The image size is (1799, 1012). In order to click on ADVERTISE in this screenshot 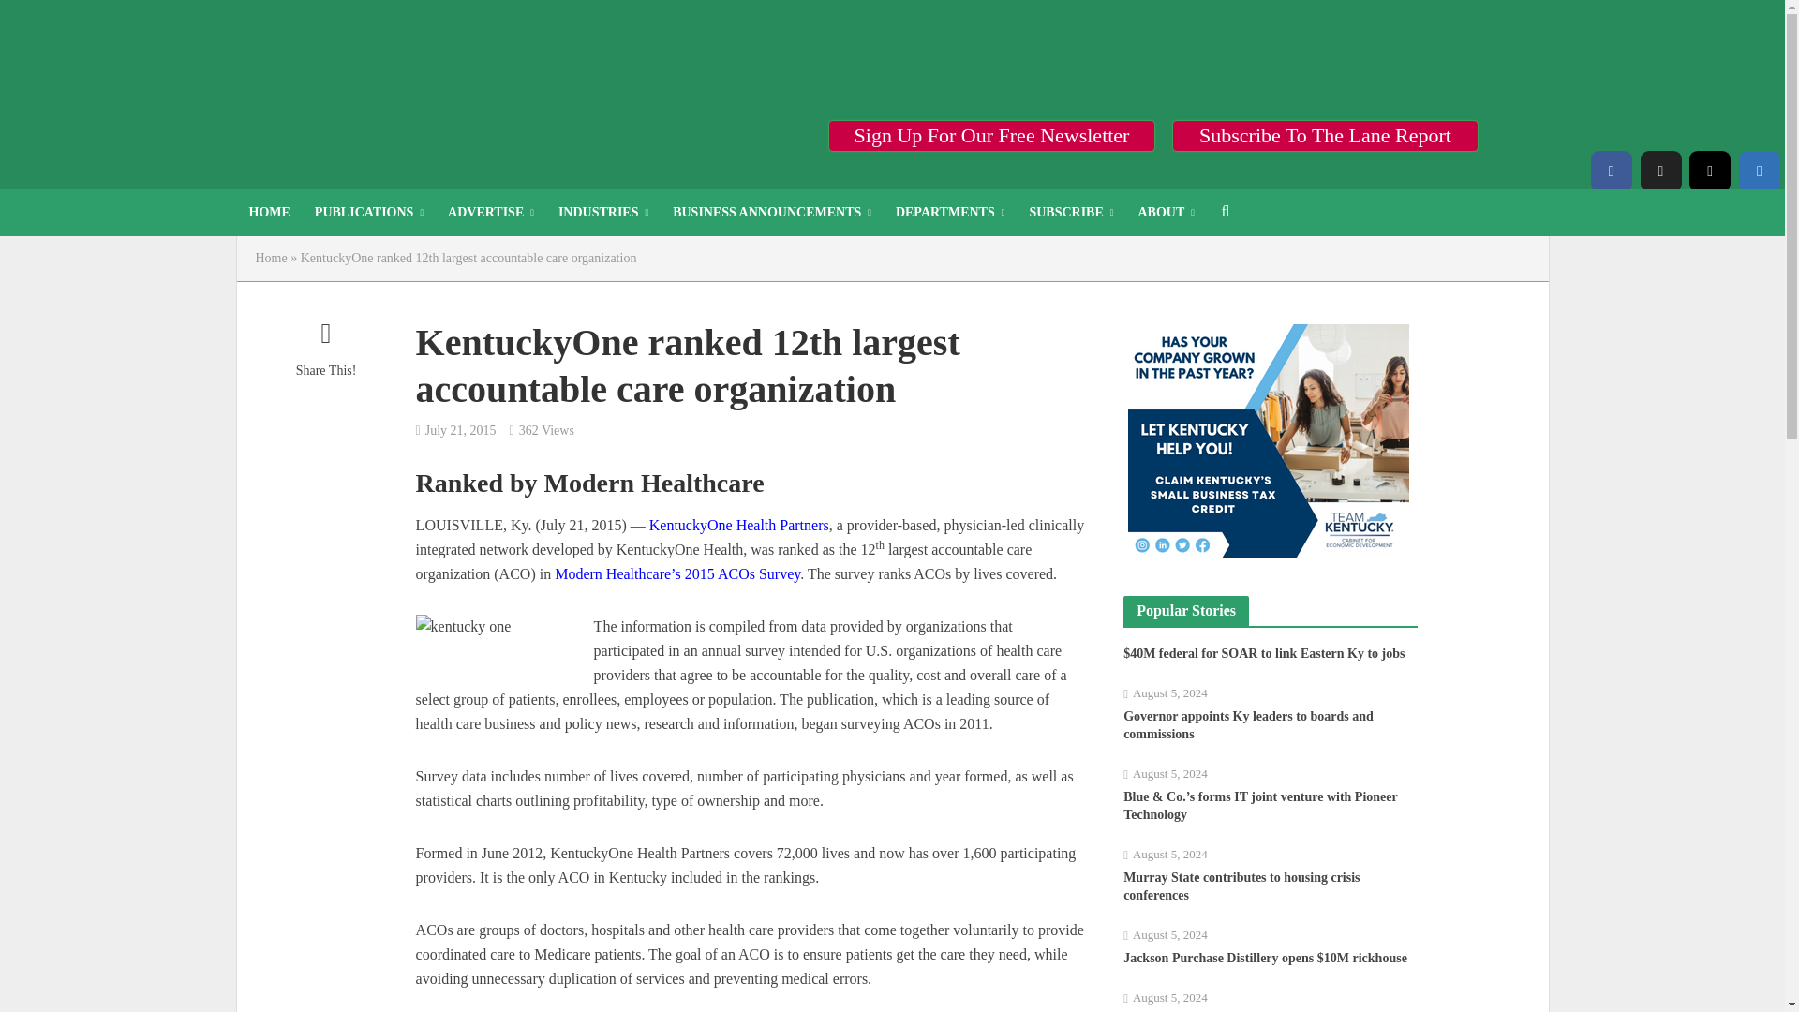, I will do `click(491, 212)`.